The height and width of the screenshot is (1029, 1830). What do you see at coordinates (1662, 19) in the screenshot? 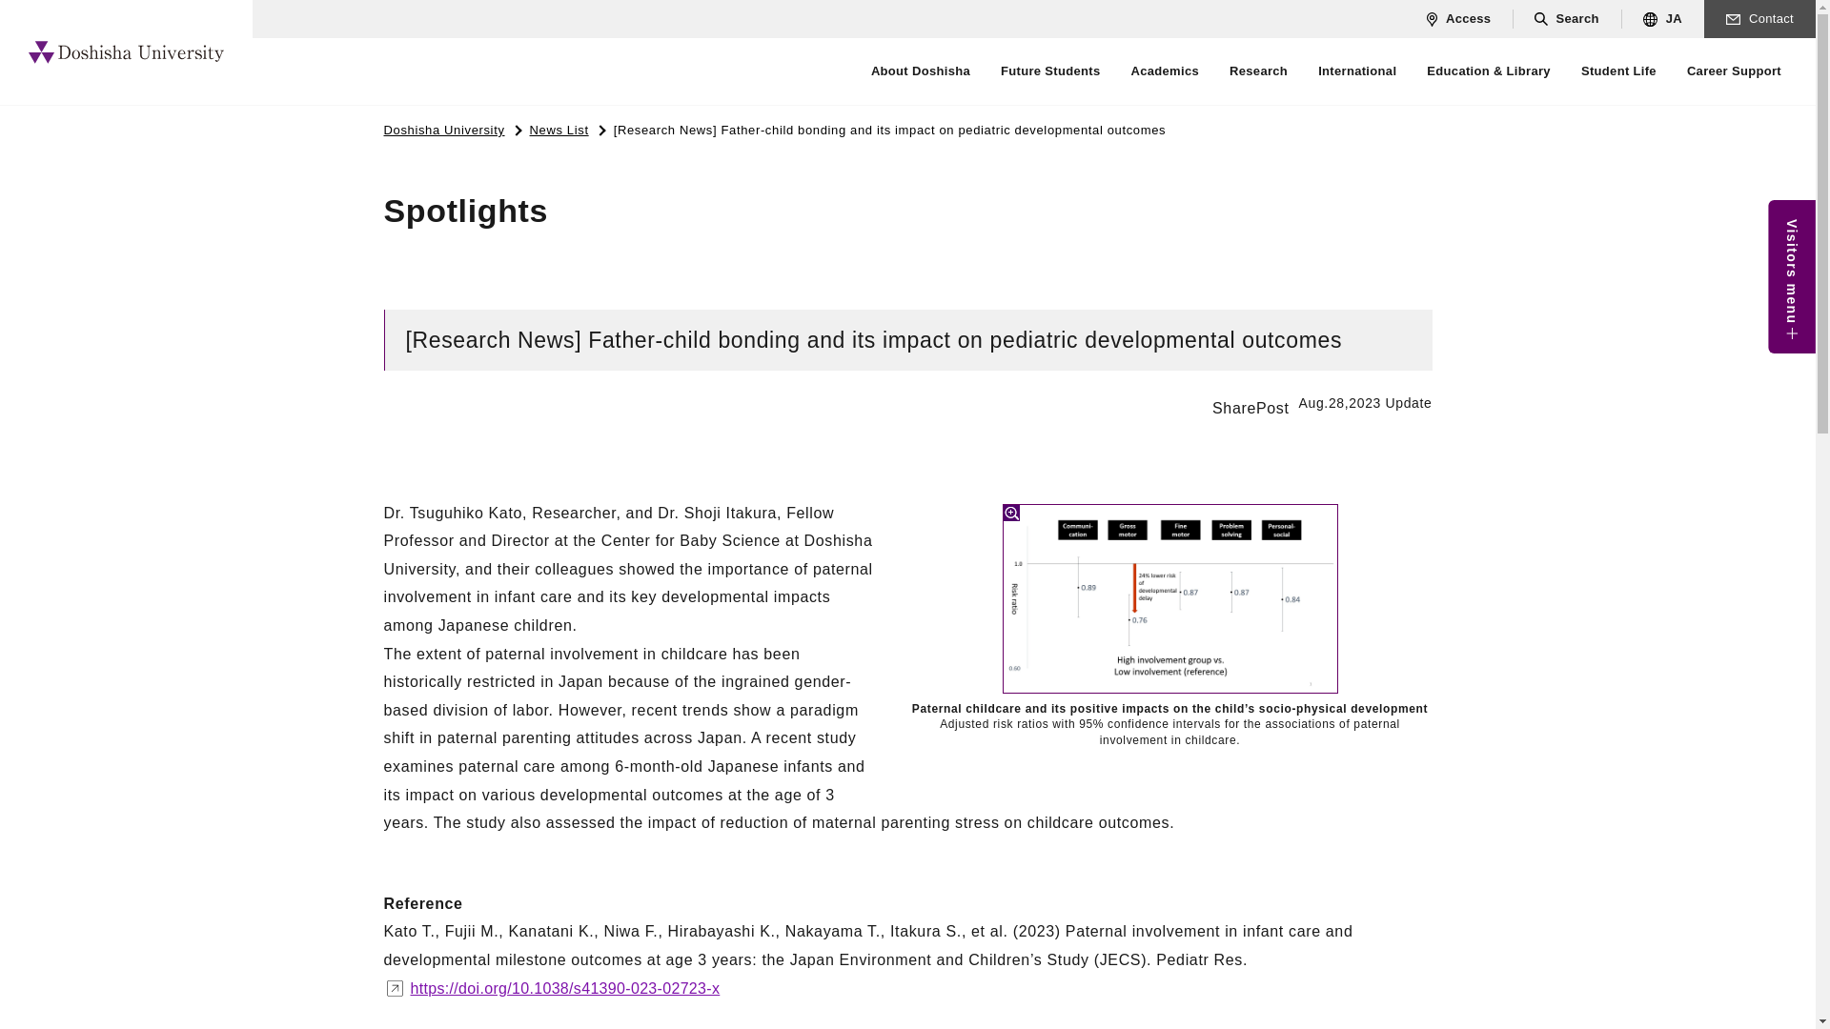
I see `JA` at bounding box center [1662, 19].